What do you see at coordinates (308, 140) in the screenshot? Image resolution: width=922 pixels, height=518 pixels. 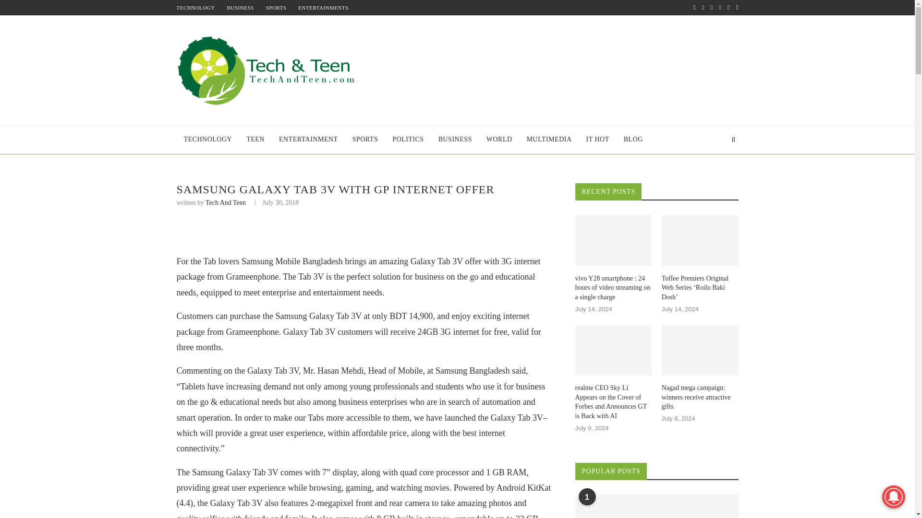 I see `ENTERTAINMENT` at bounding box center [308, 140].